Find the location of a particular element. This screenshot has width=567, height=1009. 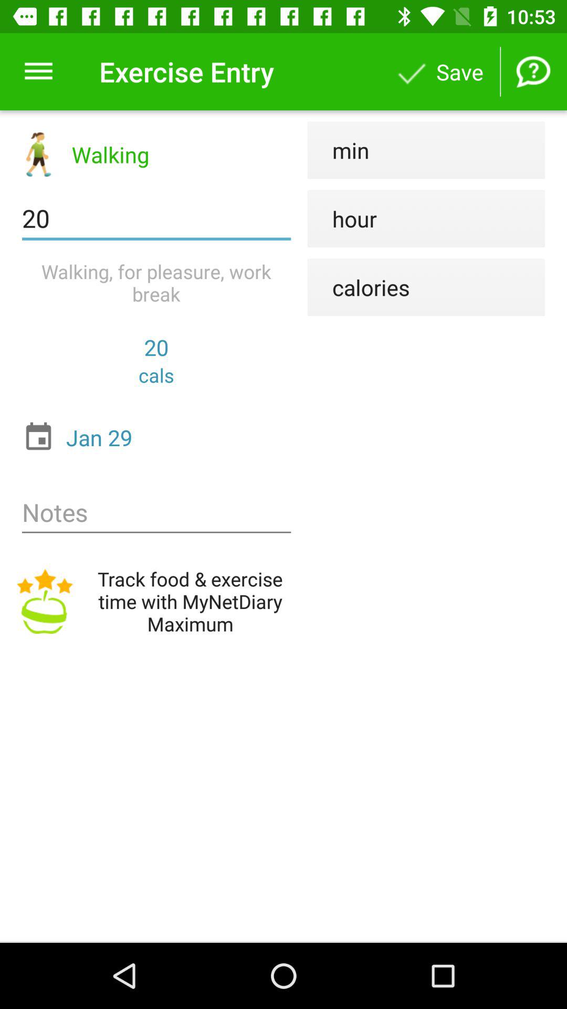

choose the jan 29 item is located at coordinates (159, 437).